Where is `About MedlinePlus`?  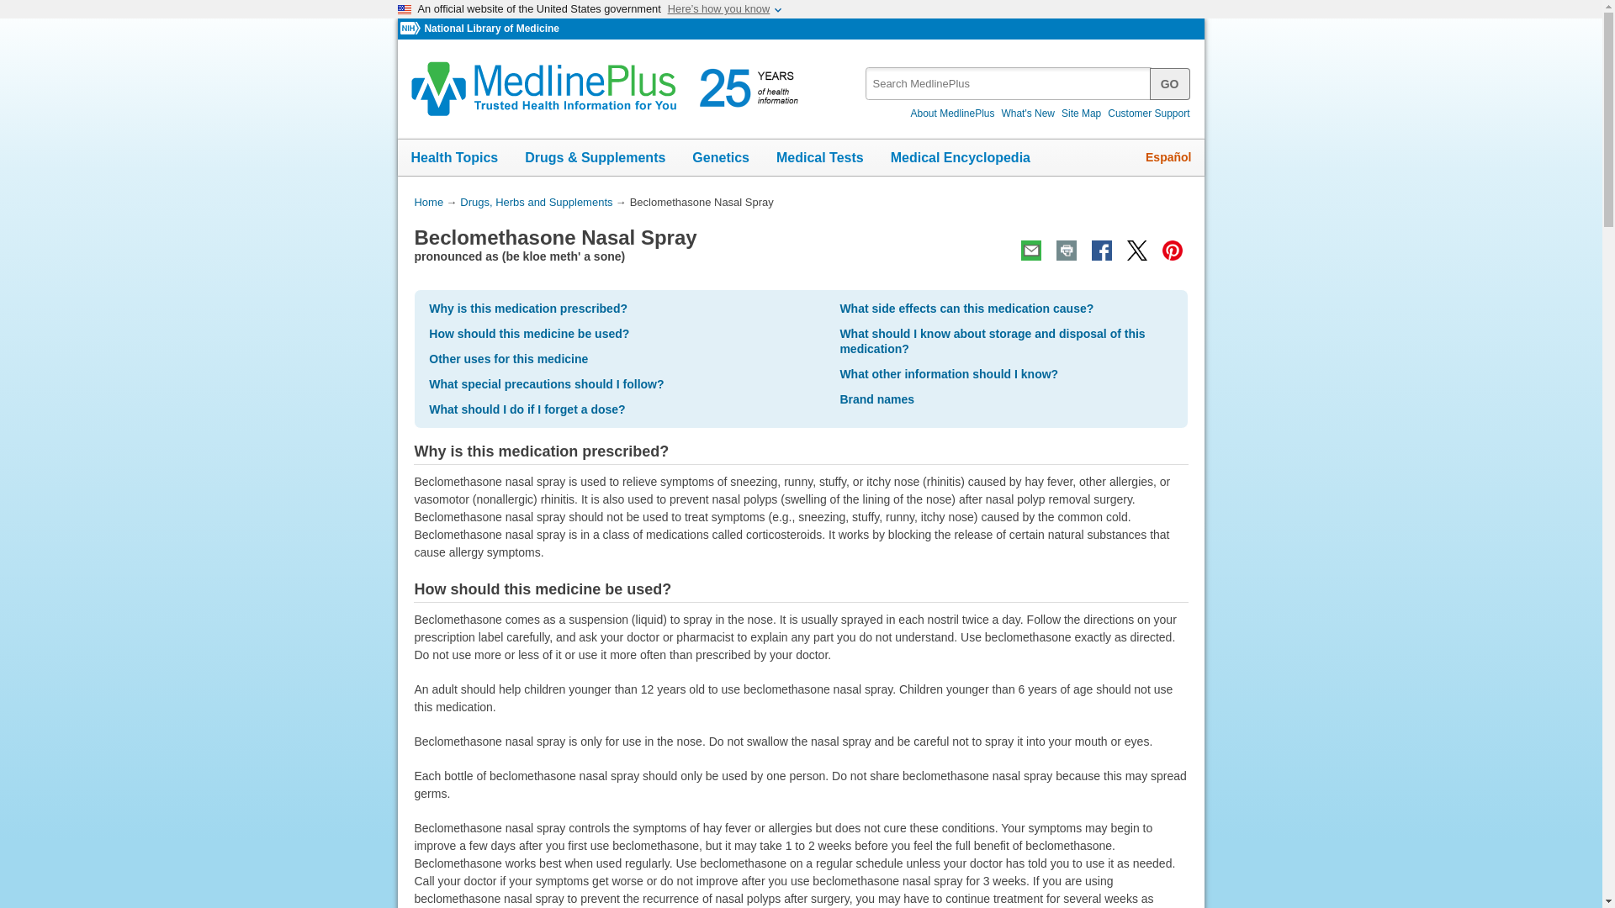 About MedlinePlus is located at coordinates (952, 113).